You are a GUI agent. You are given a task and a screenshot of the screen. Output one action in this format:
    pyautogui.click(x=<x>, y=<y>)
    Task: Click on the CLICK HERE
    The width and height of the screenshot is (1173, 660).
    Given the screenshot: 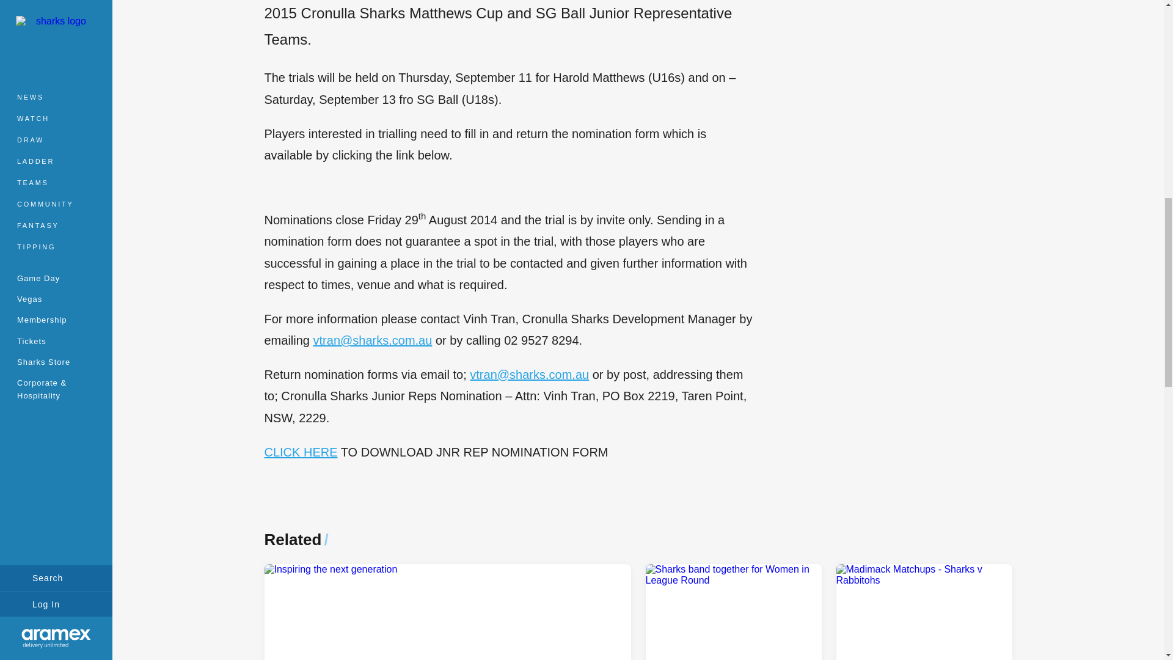 What is the action you would take?
    pyautogui.click(x=301, y=452)
    